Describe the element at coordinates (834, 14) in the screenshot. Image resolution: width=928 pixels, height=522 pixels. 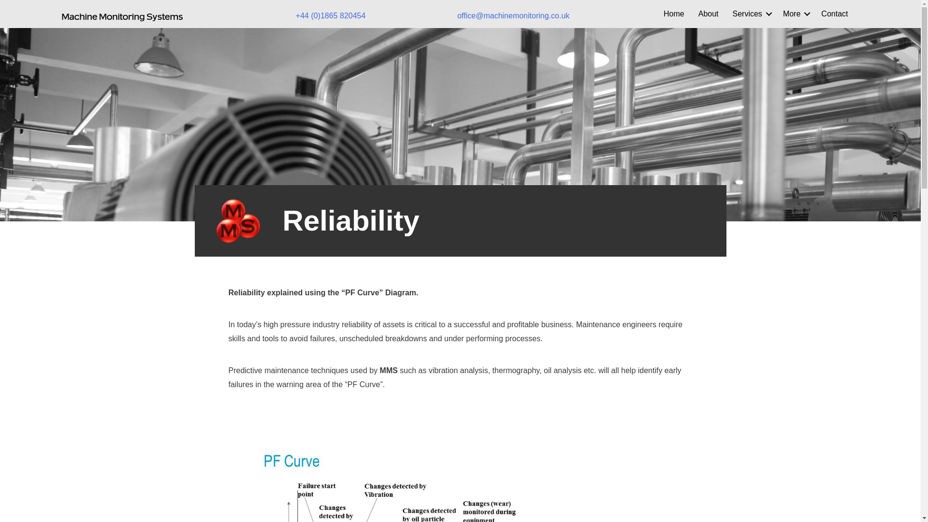
I see `Contact` at that location.